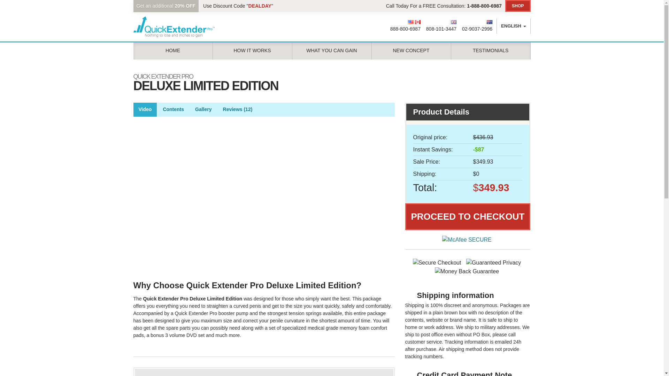 This screenshot has height=376, width=669. Describe the element at coordinates (518, 6) in the screenshot. I see `Get Yours Today!` at that location.